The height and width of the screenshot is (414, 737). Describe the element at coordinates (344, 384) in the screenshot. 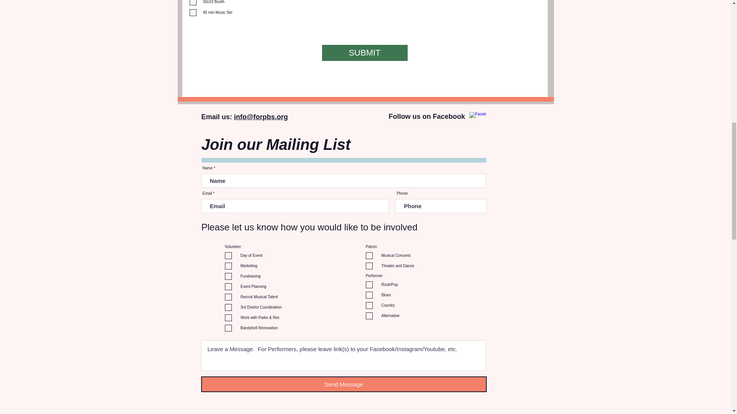

I see `Send Message` at that location.